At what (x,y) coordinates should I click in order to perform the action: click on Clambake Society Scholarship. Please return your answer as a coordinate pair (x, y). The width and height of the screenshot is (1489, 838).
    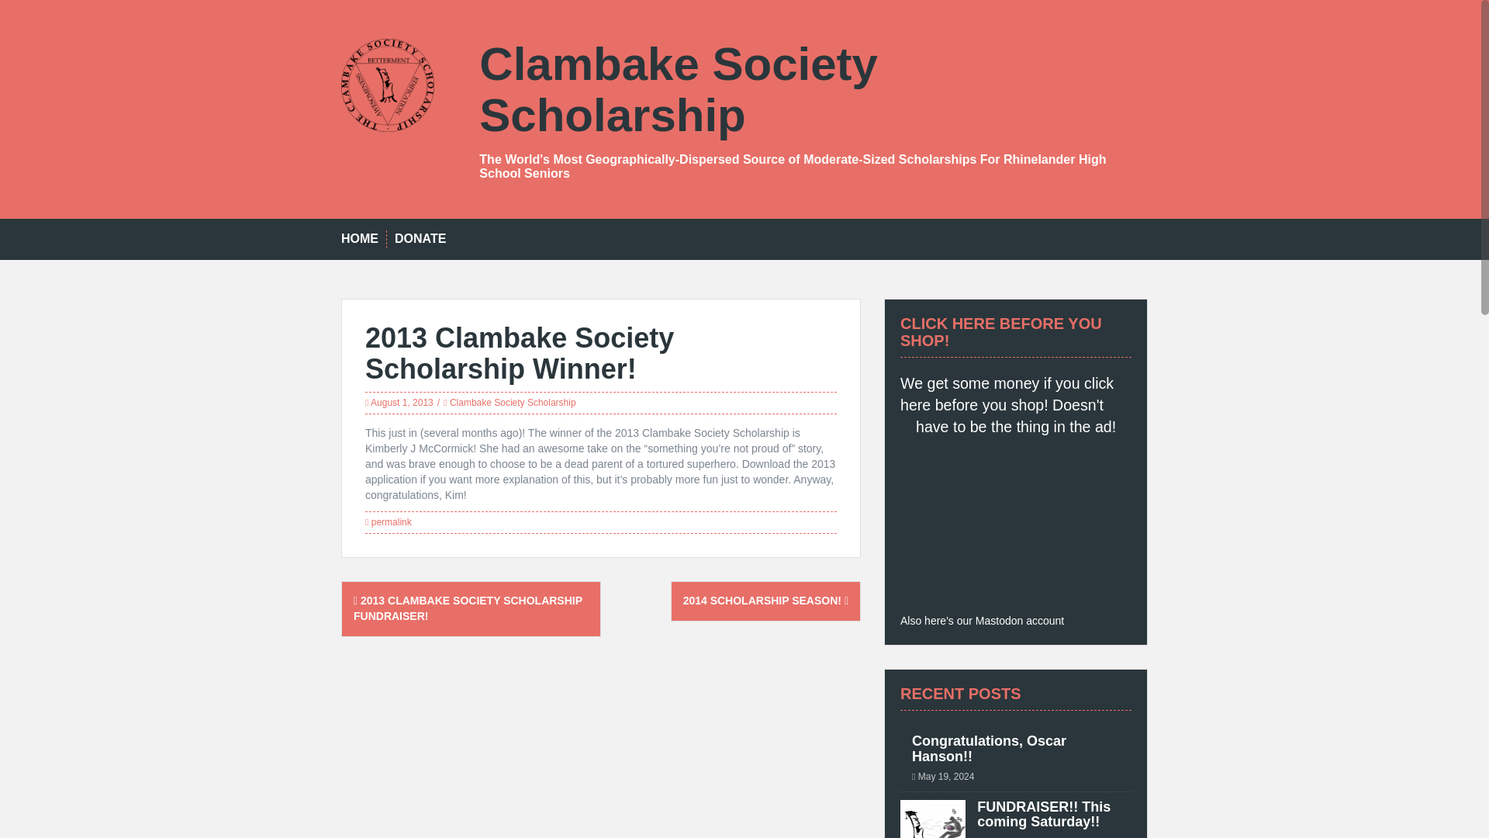
    Looking at the image, I should click on (679, 89).